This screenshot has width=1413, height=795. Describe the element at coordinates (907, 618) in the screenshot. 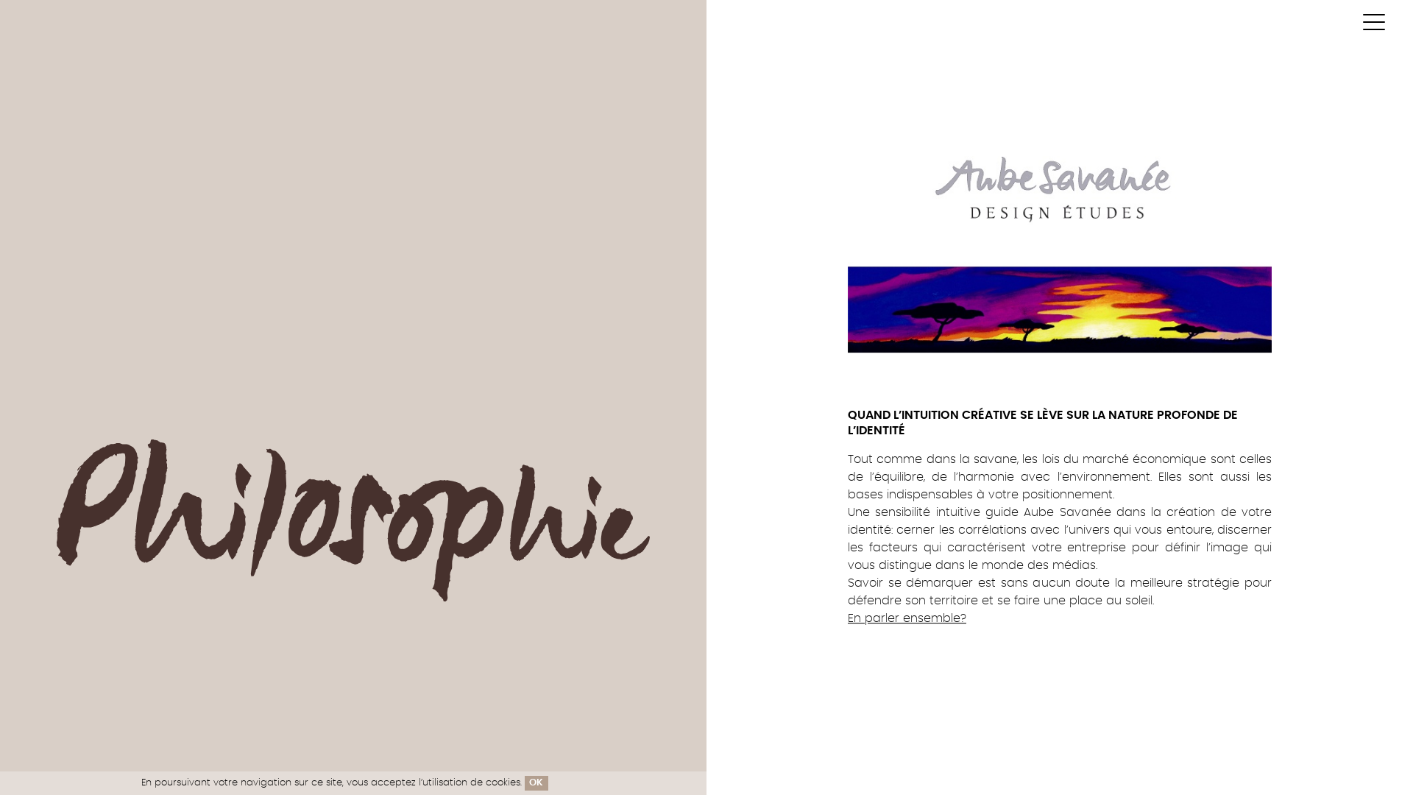

I see `En parler ensemble?` at that location.